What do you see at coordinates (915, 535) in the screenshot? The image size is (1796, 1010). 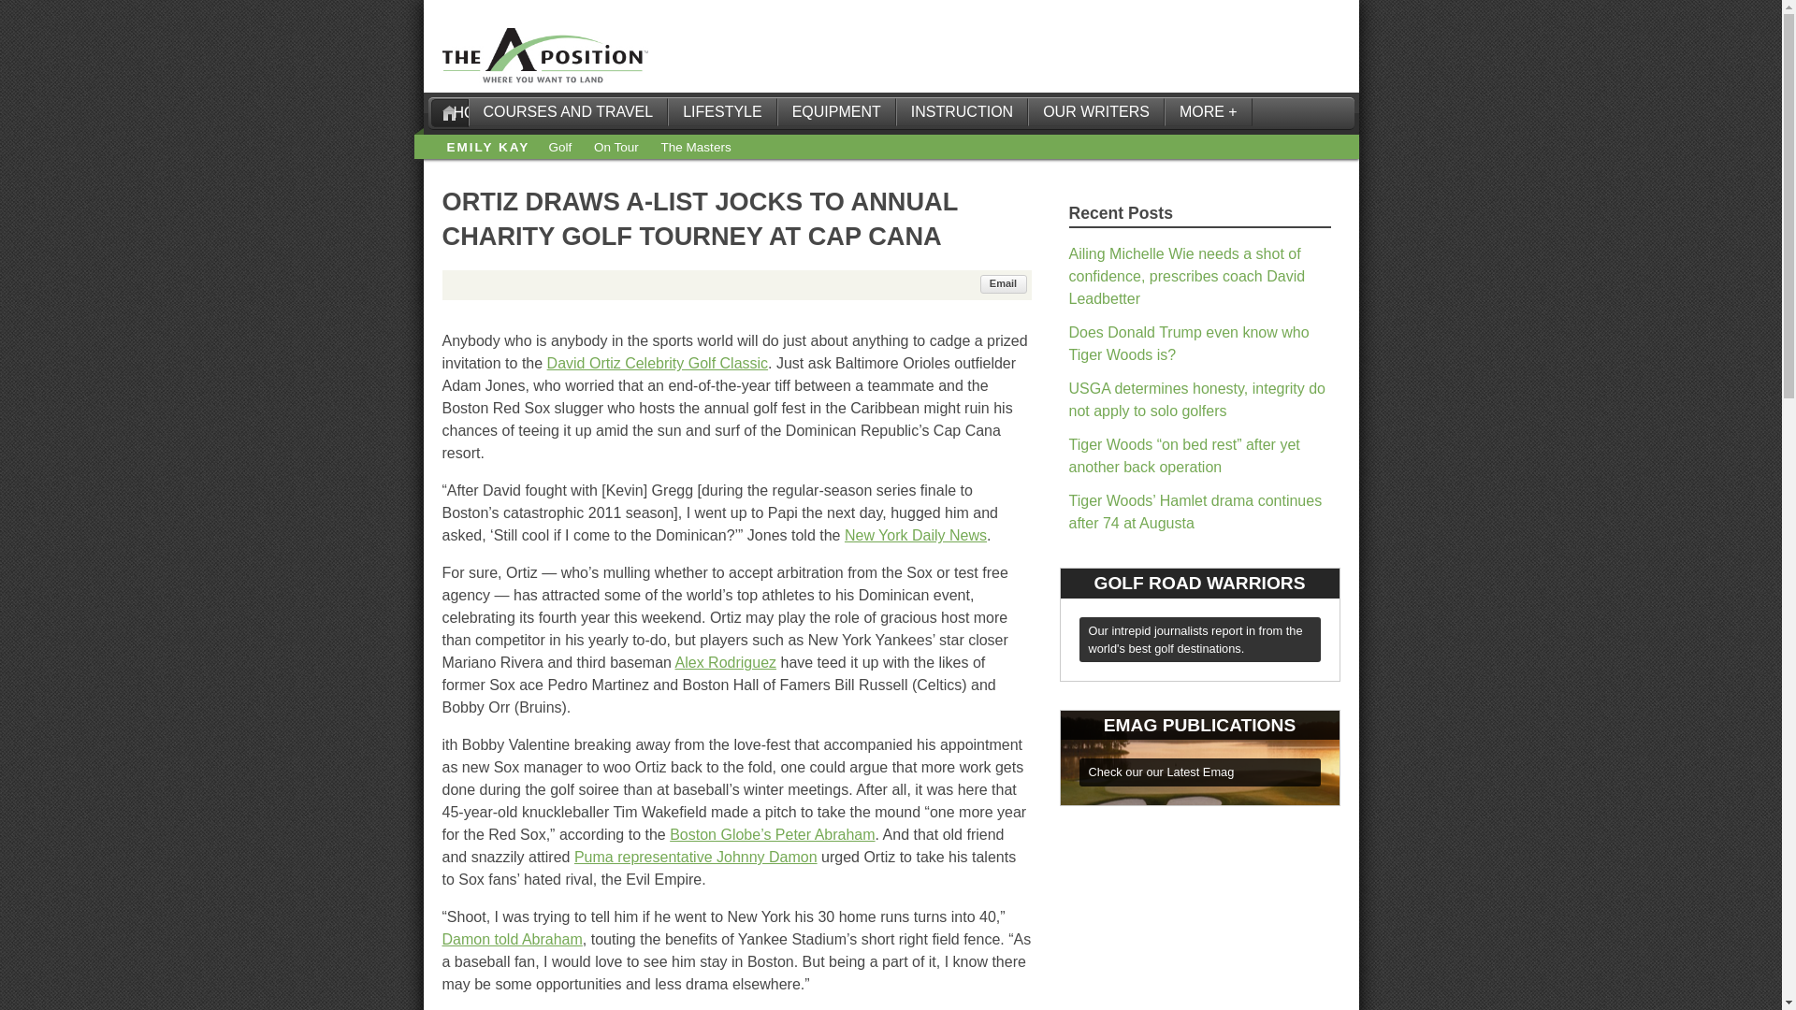 I see `New York Daily News` at bounding box center [915, 535].